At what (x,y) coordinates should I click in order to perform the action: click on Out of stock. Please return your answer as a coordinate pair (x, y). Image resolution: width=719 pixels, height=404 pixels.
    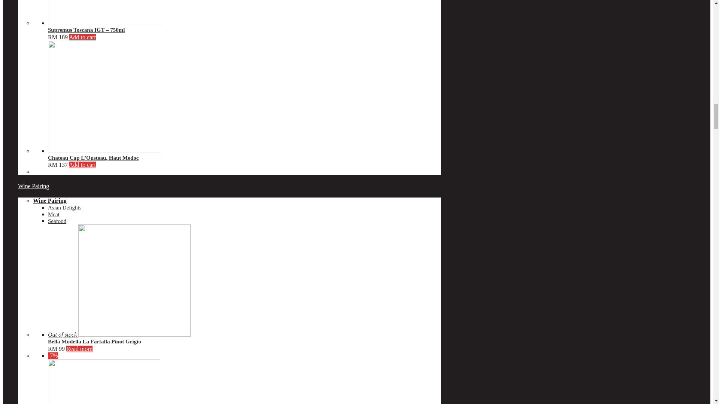
    Looking at the image, I should click on (119, 334).